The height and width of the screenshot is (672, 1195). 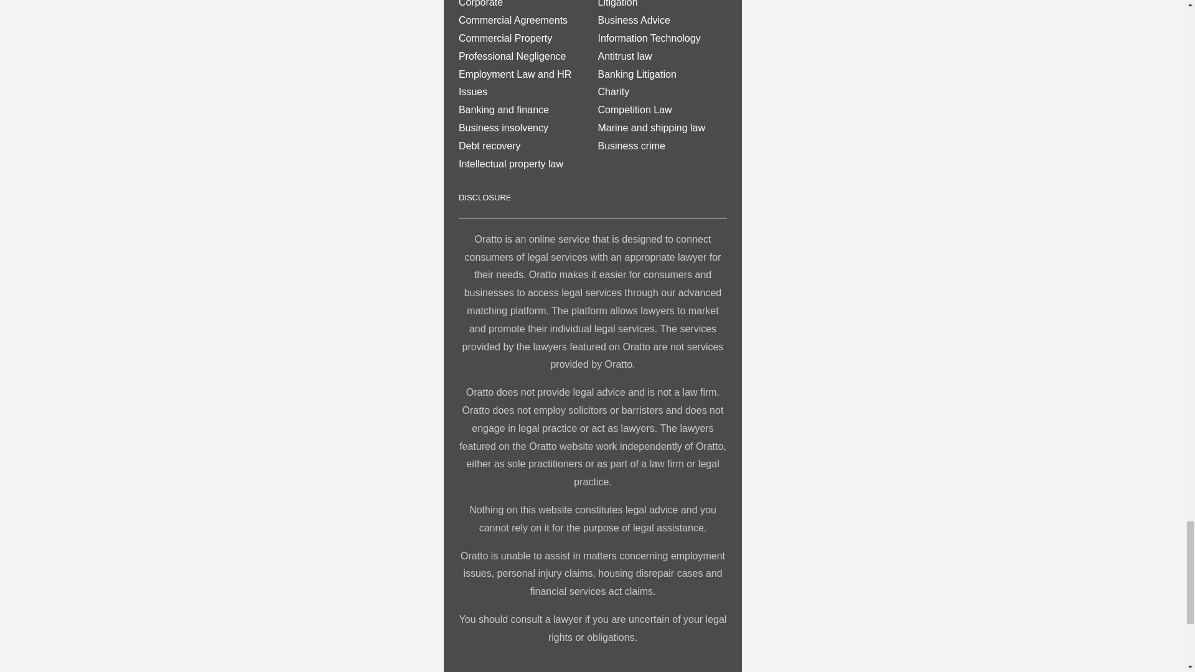 What do you see at coordinates (505, 38) in the screenshot?
I see `Commercial Property` at bounding box center [505, 38].